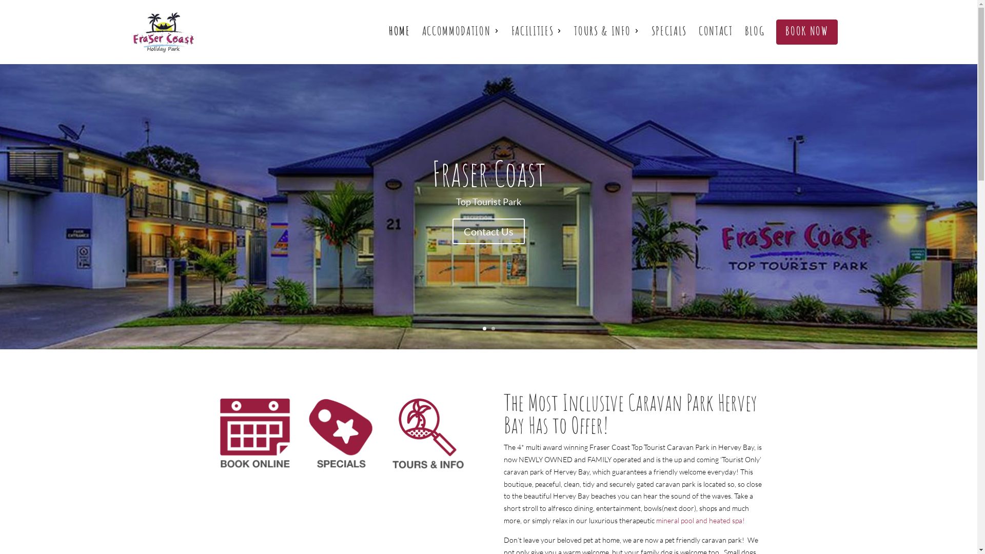 Image resolution: width=985 pixels, height=554 pixels. Describe the element at coordinates (484, 328) in the screenshot. I see `1` at that location.